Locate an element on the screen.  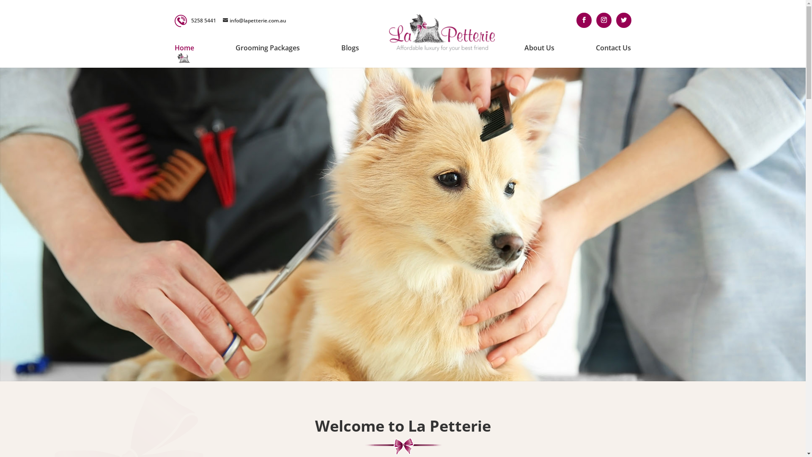
Contact Us is located at coordinates (613, 48).